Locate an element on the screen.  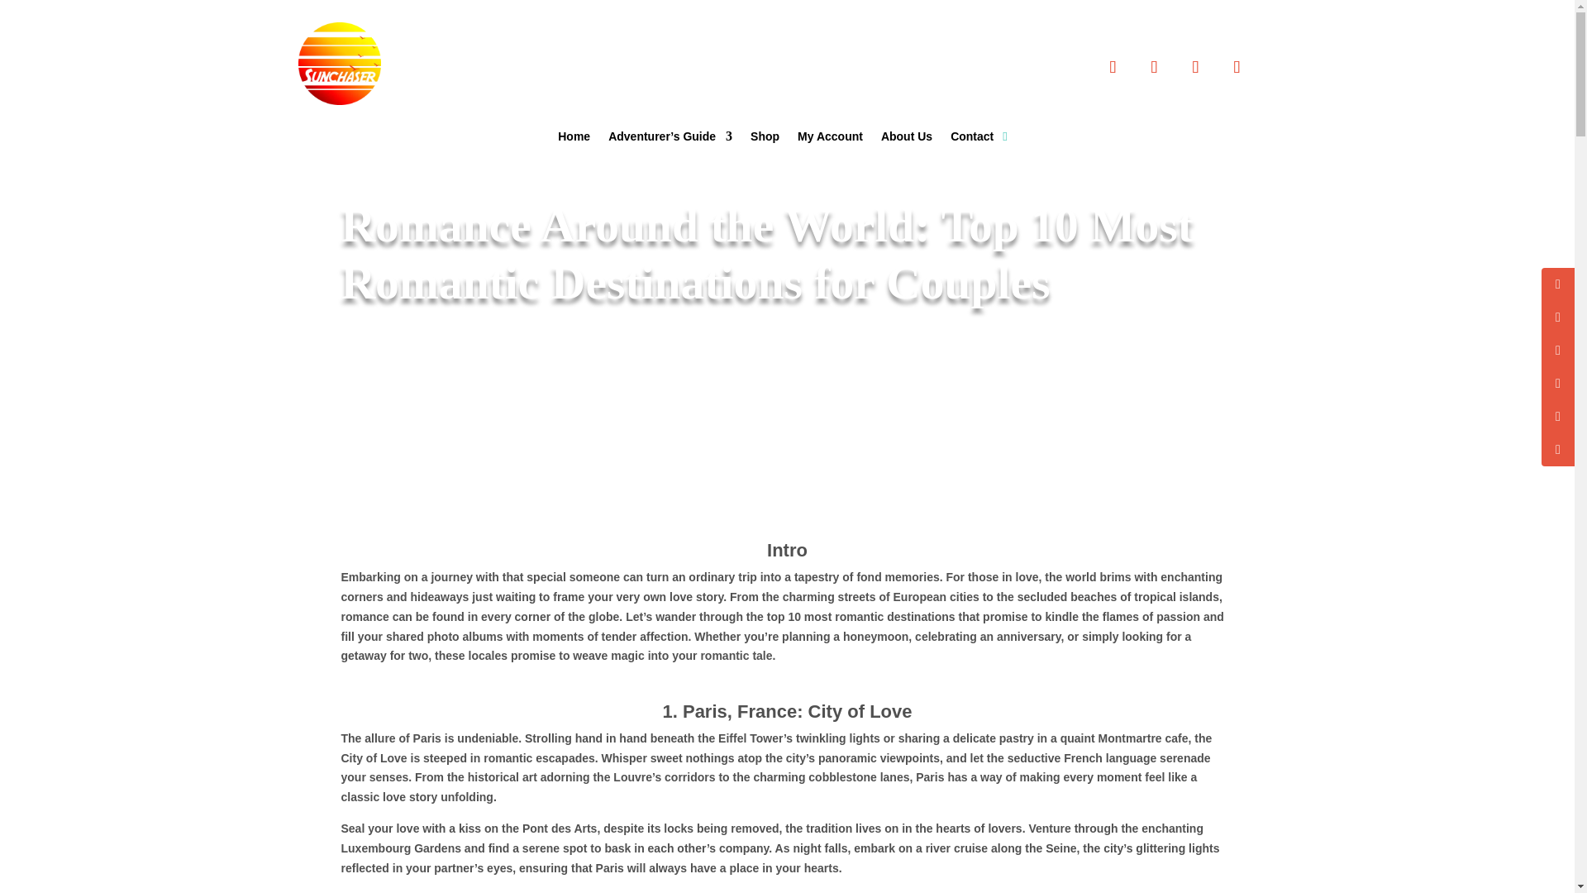
My Account is located at coordinates (830, 139).